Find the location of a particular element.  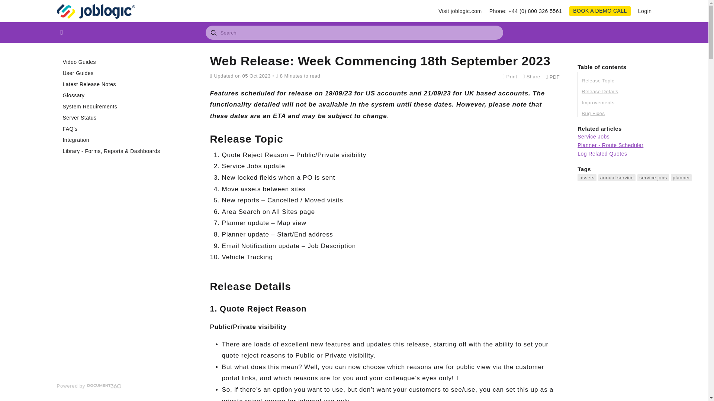

BOOK A DEMO CALL is located at coordinates (599, 11).